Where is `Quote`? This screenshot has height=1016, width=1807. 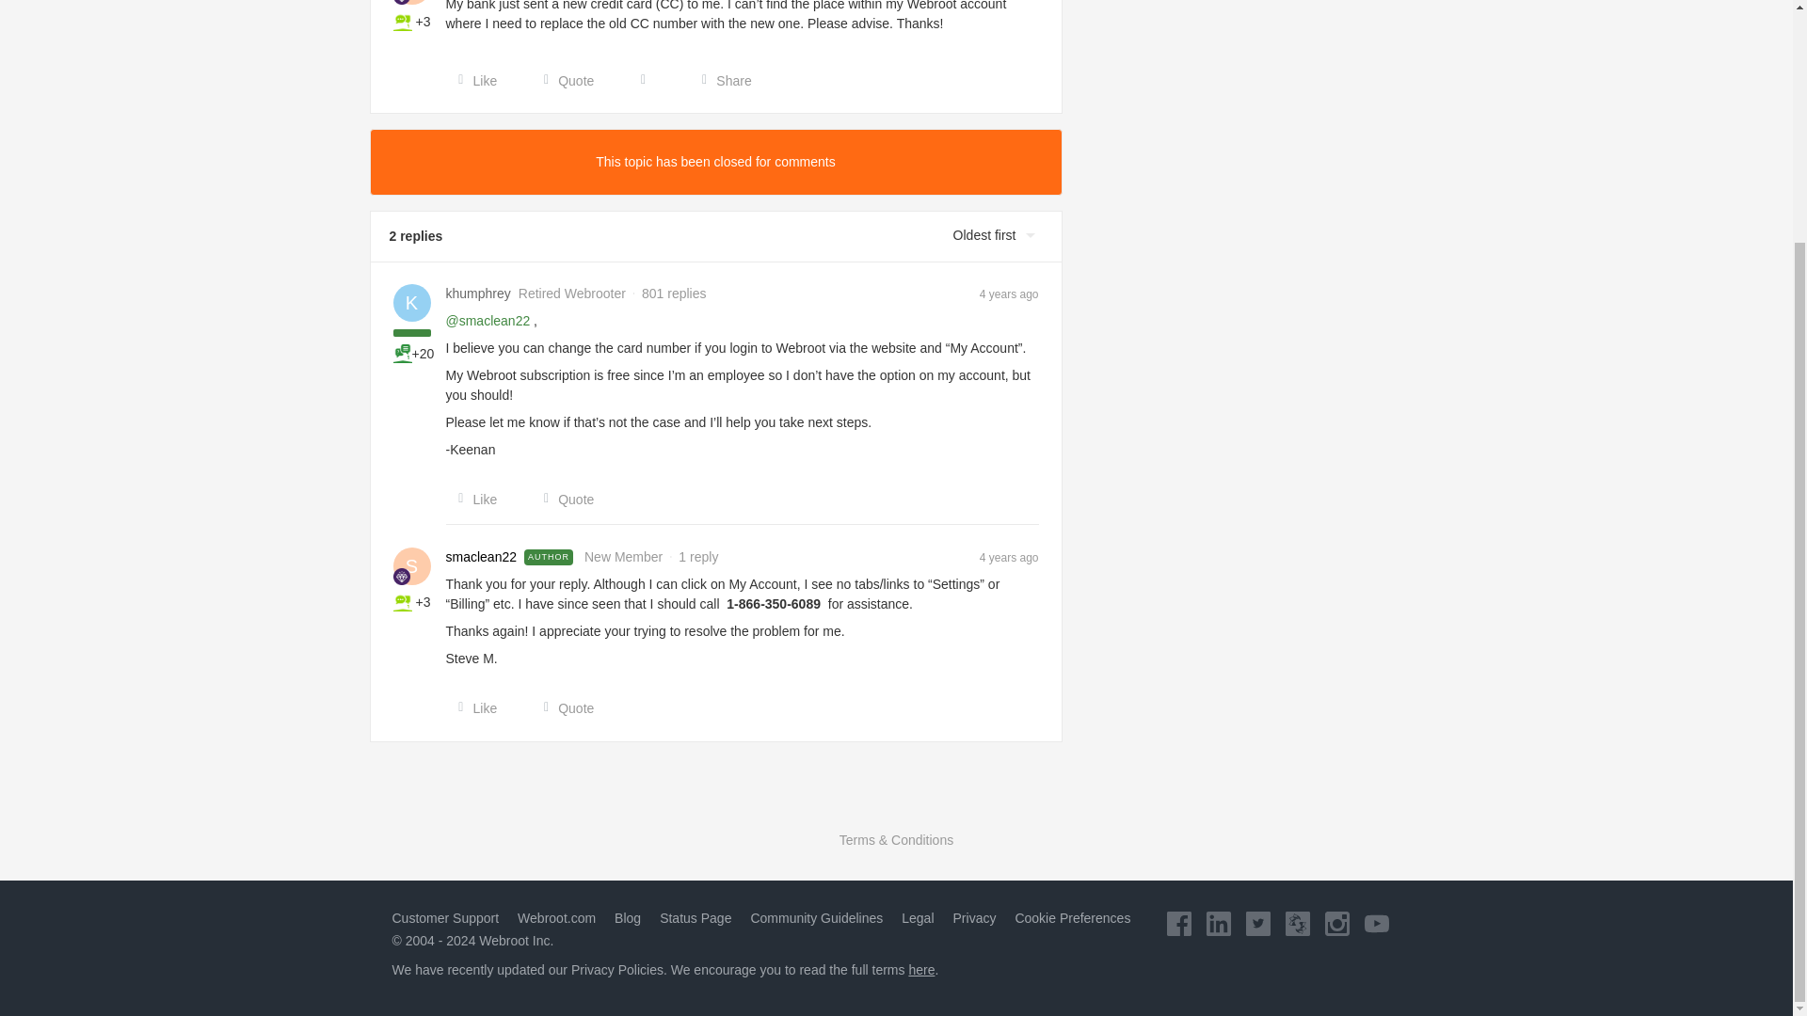
Quote is located at coordinates (563, 81).